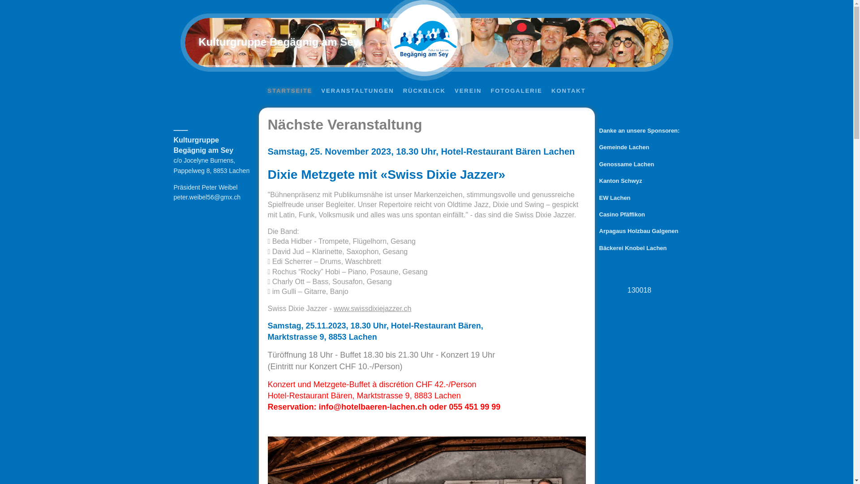 Image resolution: width=860 pixels, height=484 pixels. I want to click on FOTOGALERIE, so click(516, 91).